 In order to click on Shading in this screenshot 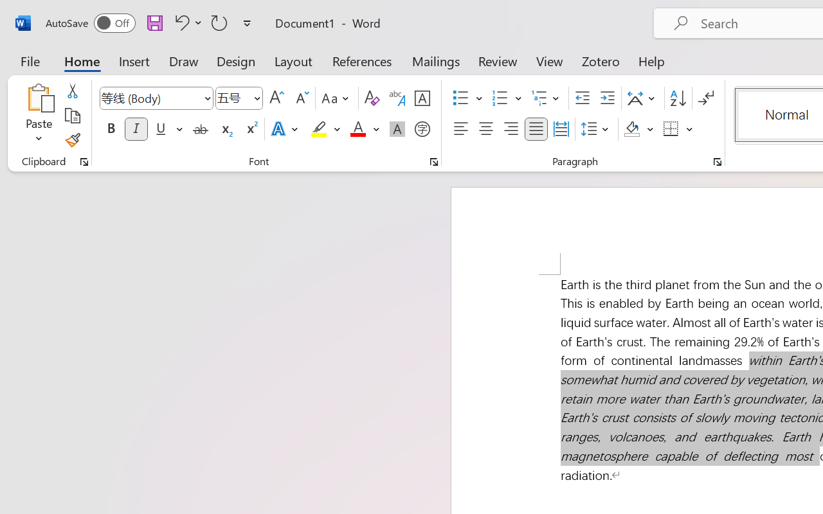, I will do `click(639, 129)`.